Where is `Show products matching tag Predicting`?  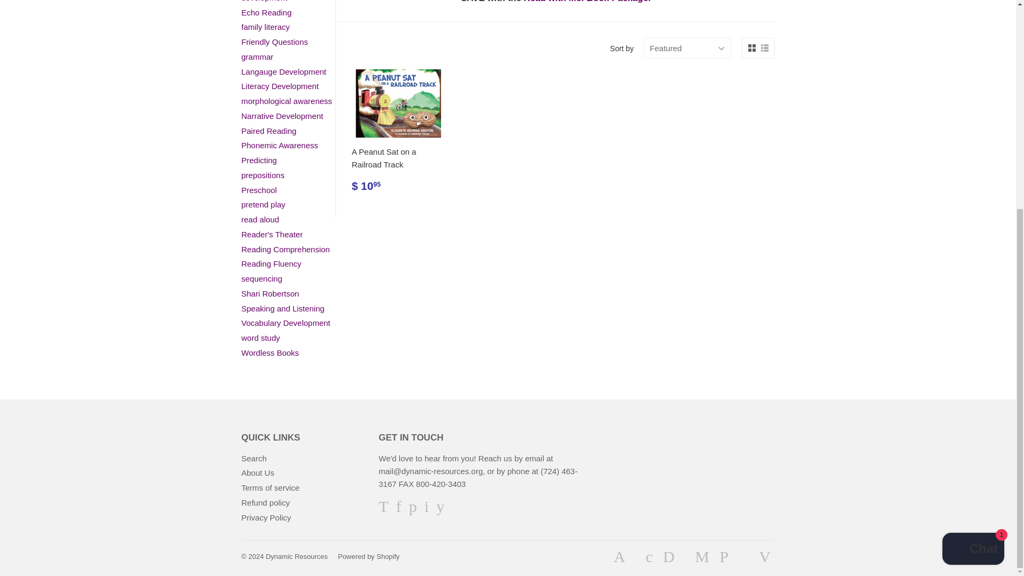
Show products matching tag Predicting is located at coordinates (258, 160).